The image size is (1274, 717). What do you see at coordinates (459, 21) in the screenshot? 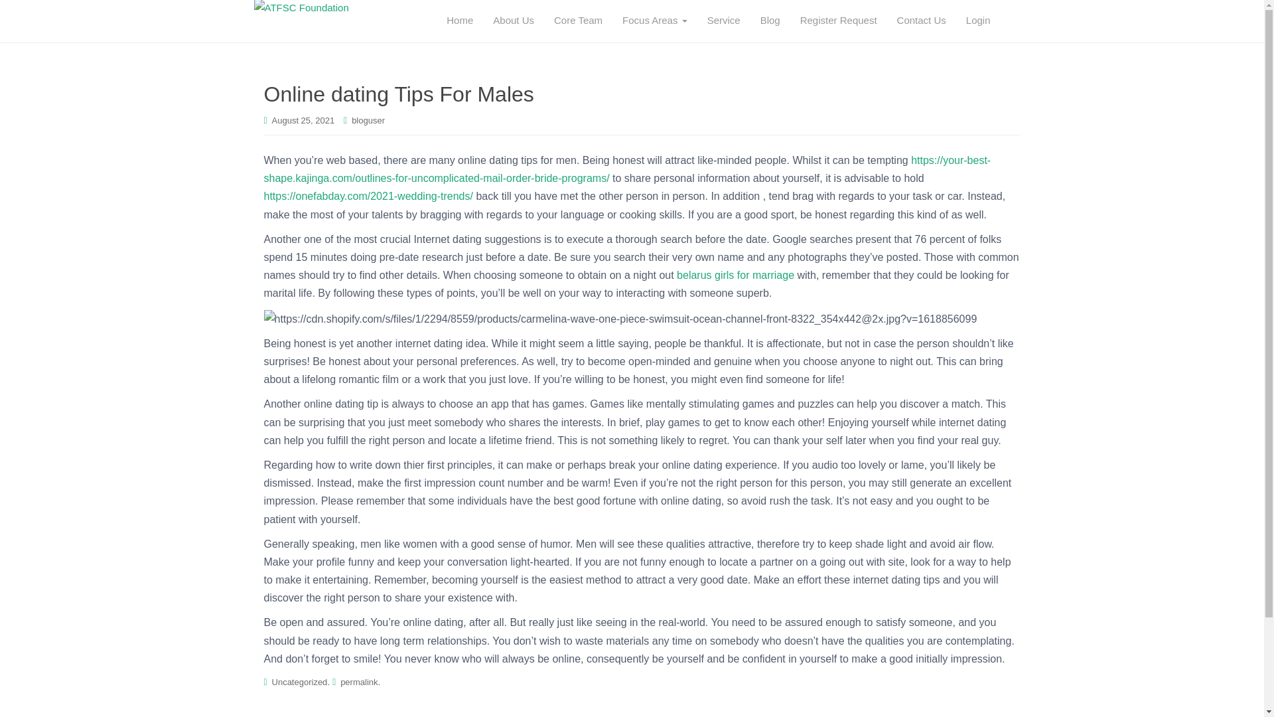
I see `Home` at bounding box center [459, 21].